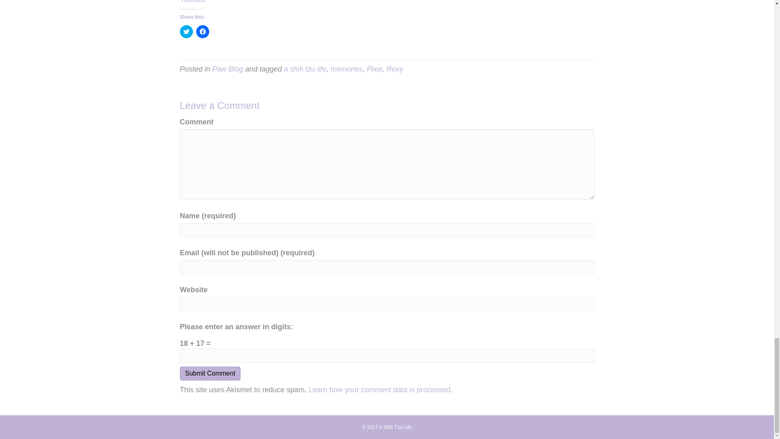  I want to click on Pixie, so click(375, 69).